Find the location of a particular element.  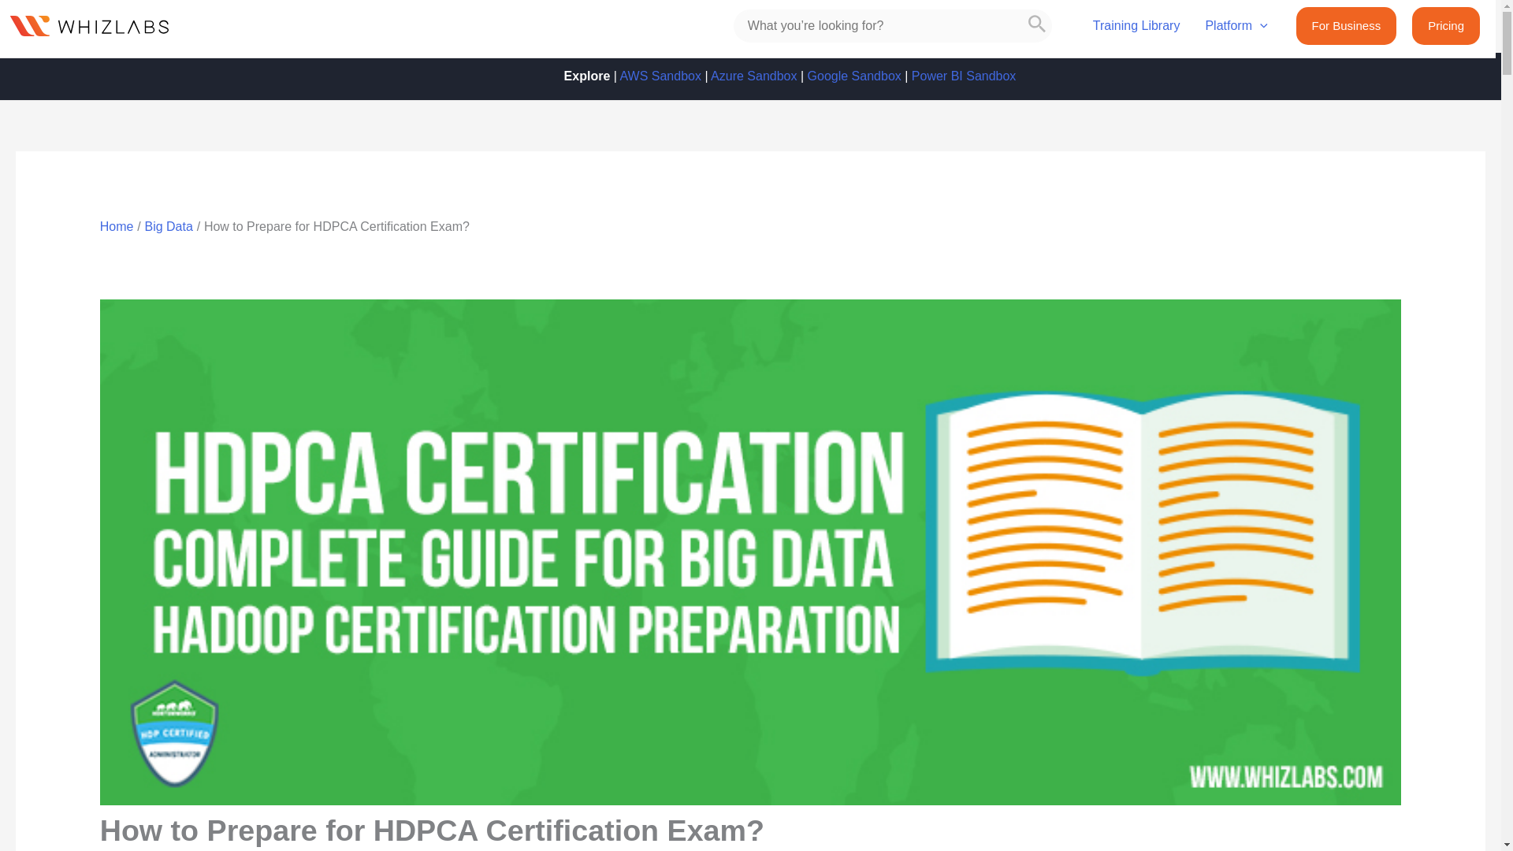

Search is located at coordinates (1037, 25).